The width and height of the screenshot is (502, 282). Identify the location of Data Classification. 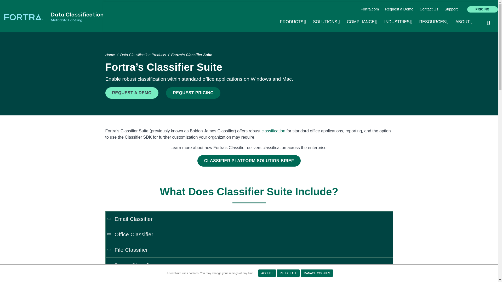
(429, 9).